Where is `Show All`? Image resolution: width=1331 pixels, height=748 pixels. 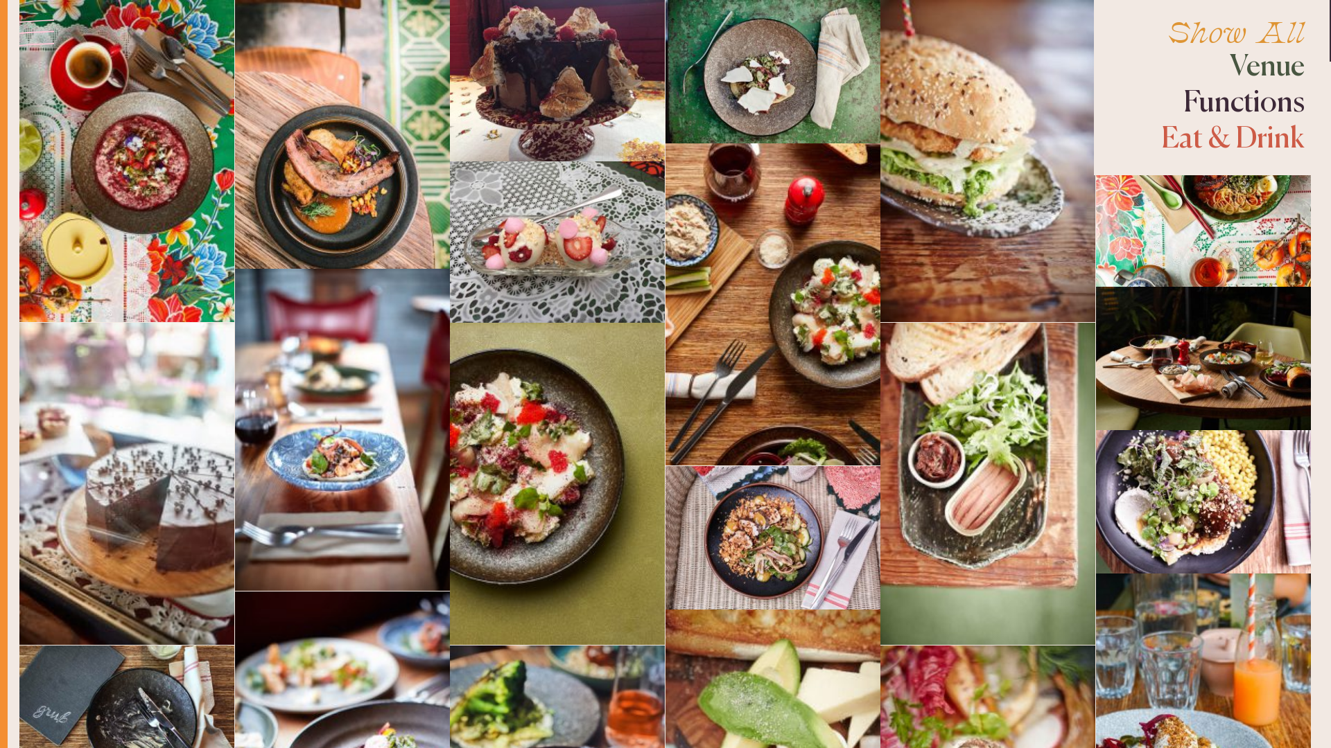
Show All is located at coordinates (1205, 32).